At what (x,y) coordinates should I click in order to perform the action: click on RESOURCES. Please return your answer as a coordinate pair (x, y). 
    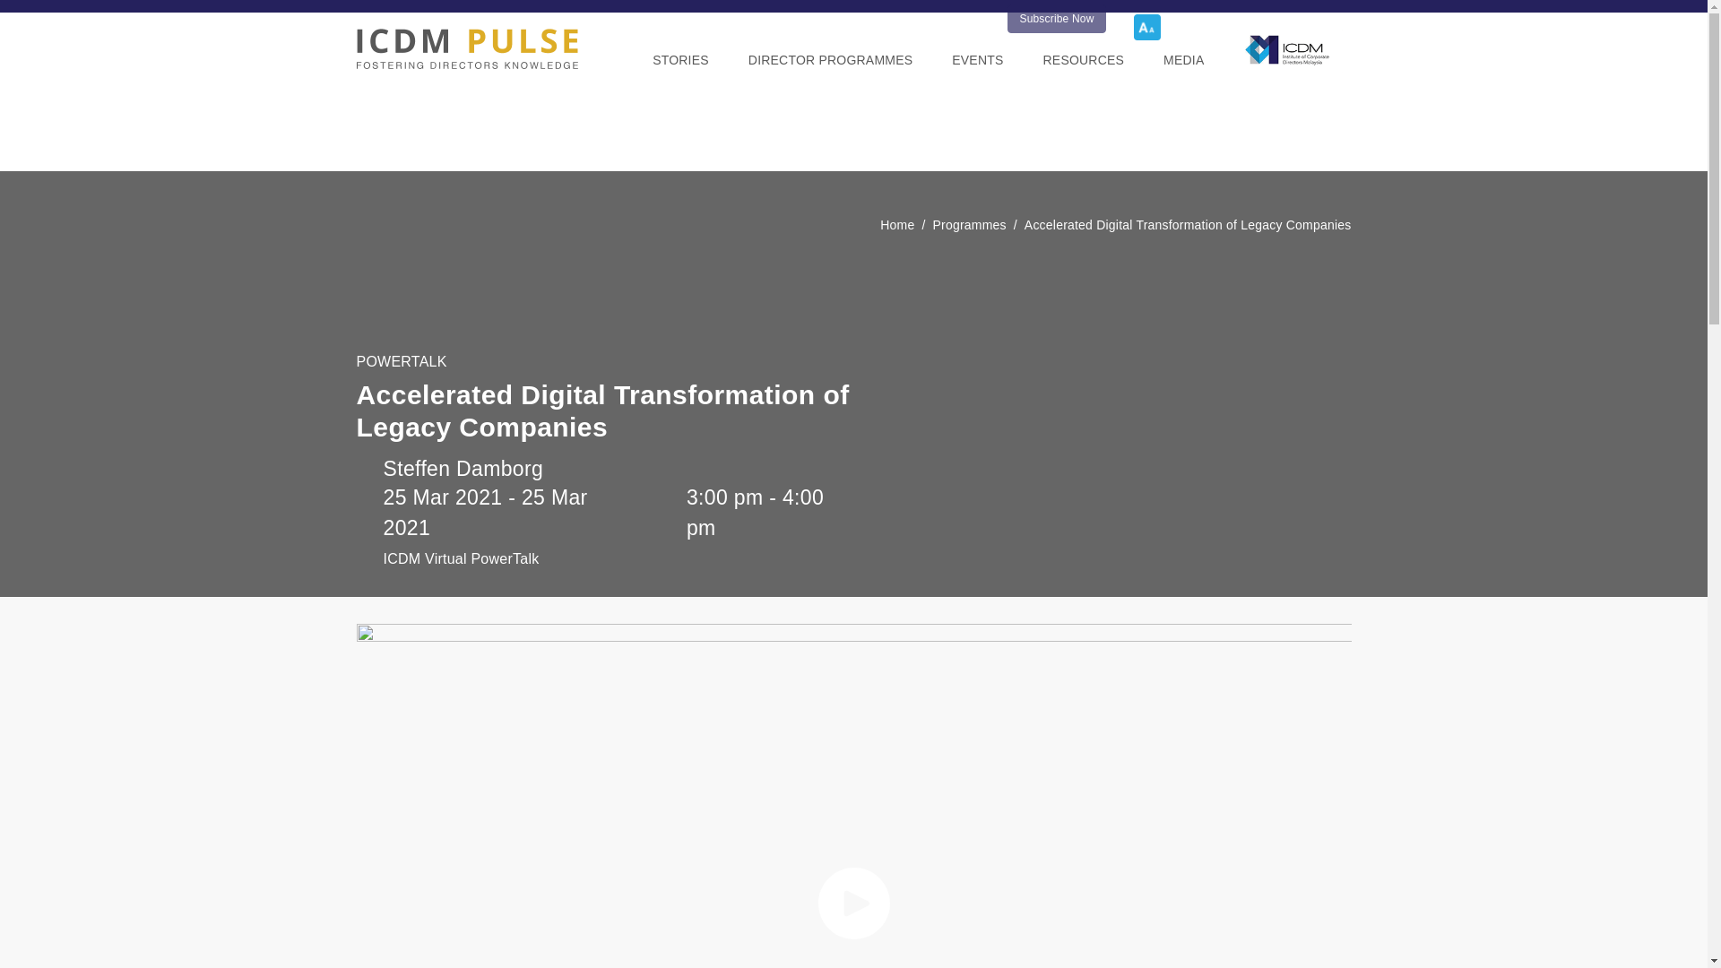
    Looking at the image, I should click on (1084, 61).